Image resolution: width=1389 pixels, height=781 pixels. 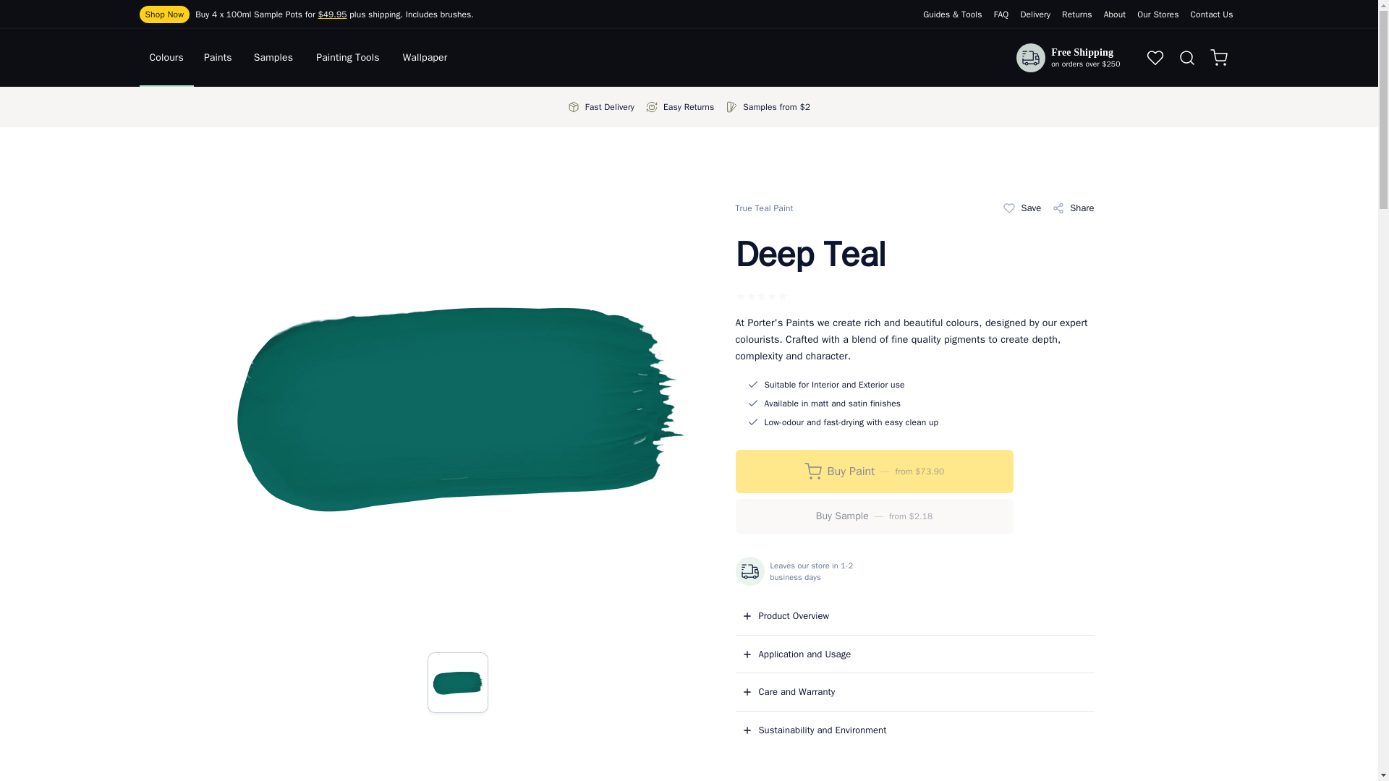 I want to click on Our Stores, so click(x=1157, y=14).